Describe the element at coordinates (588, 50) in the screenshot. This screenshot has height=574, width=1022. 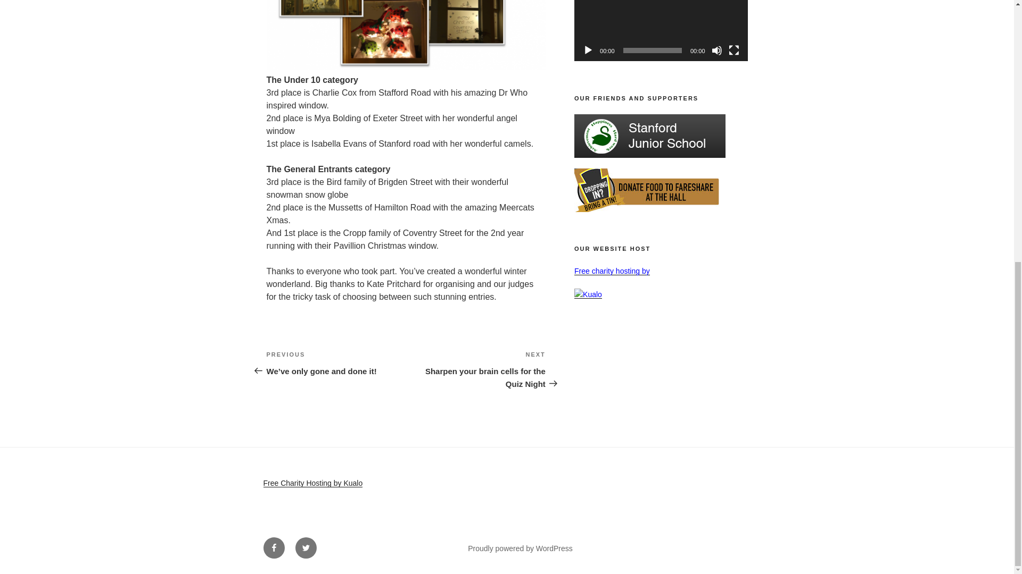
I see `Play` at that location.